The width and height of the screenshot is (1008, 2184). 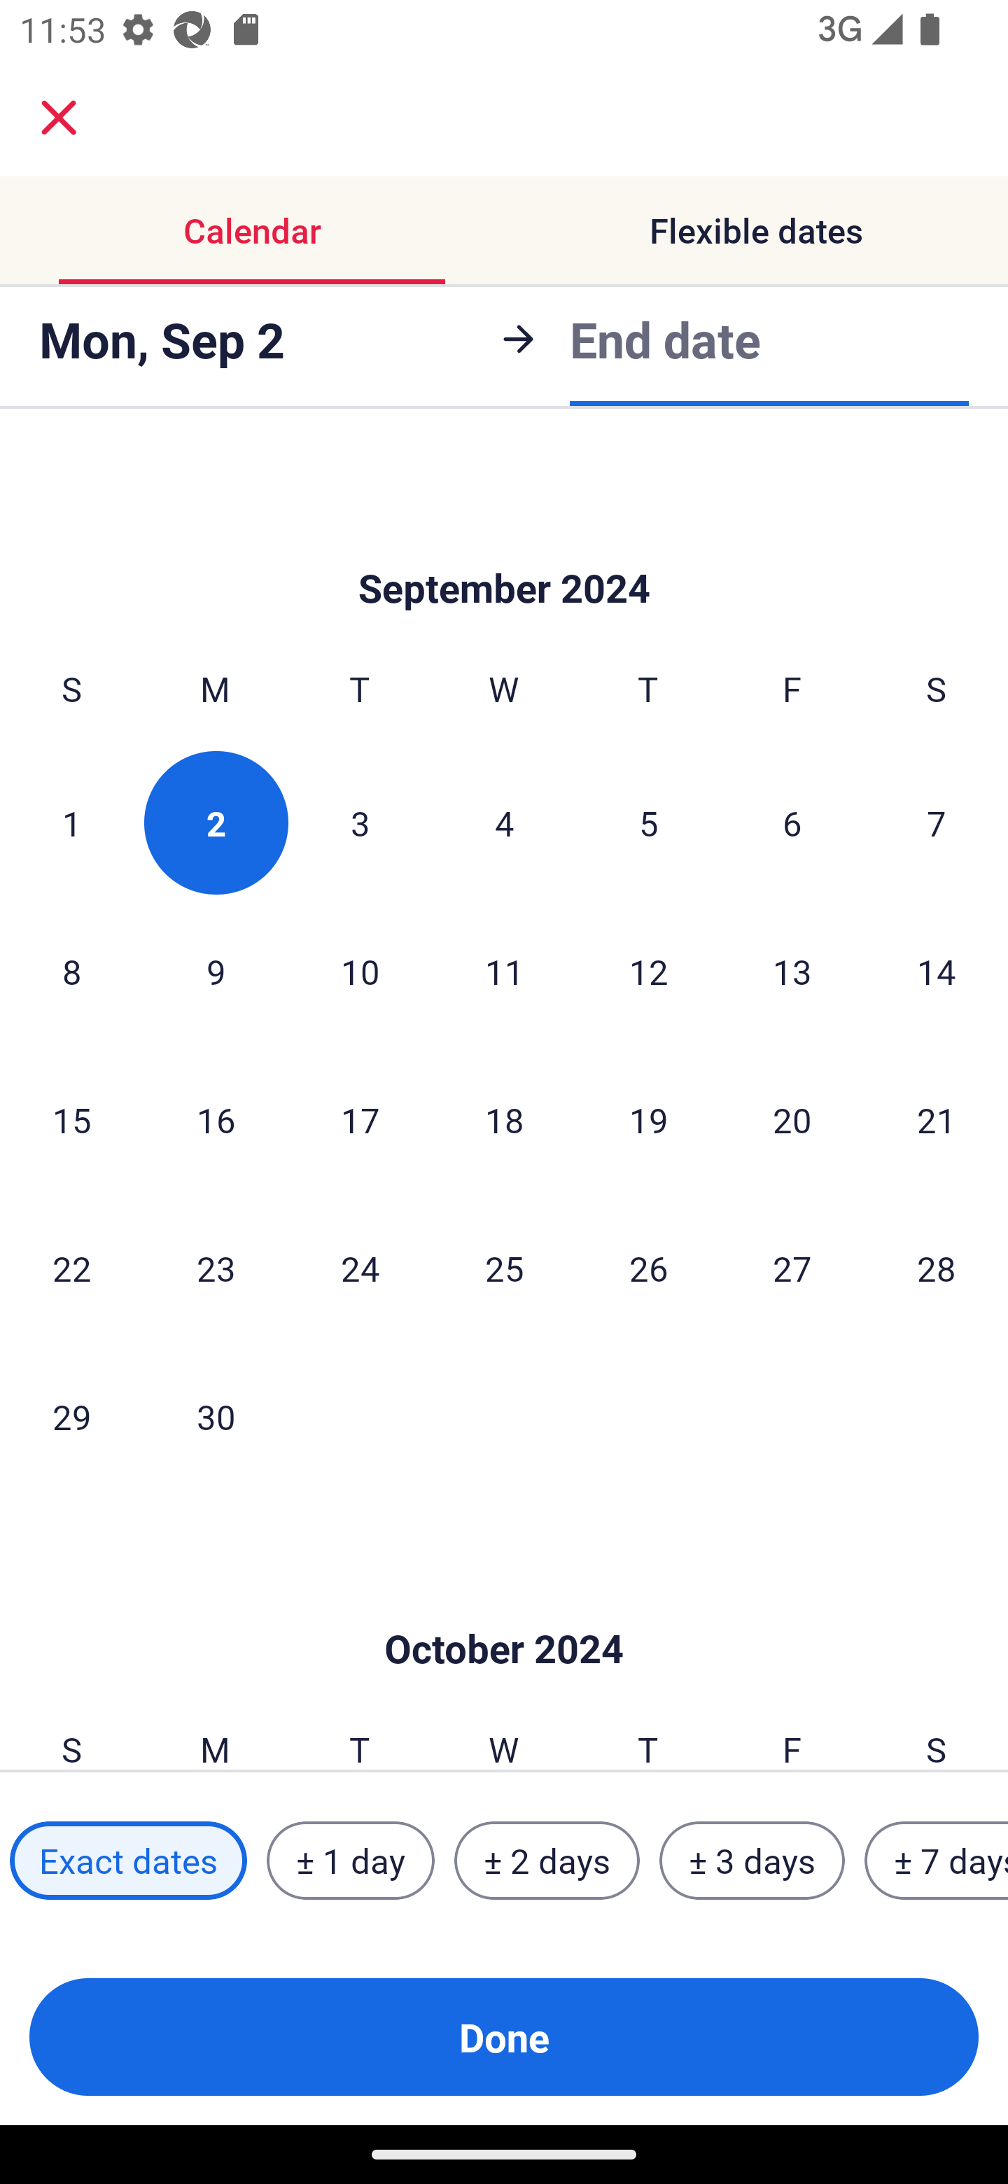 What do you see at coordinates (756, 230) in the screenshot?
I see `Flexible dates` at bounding box center [756, 230].